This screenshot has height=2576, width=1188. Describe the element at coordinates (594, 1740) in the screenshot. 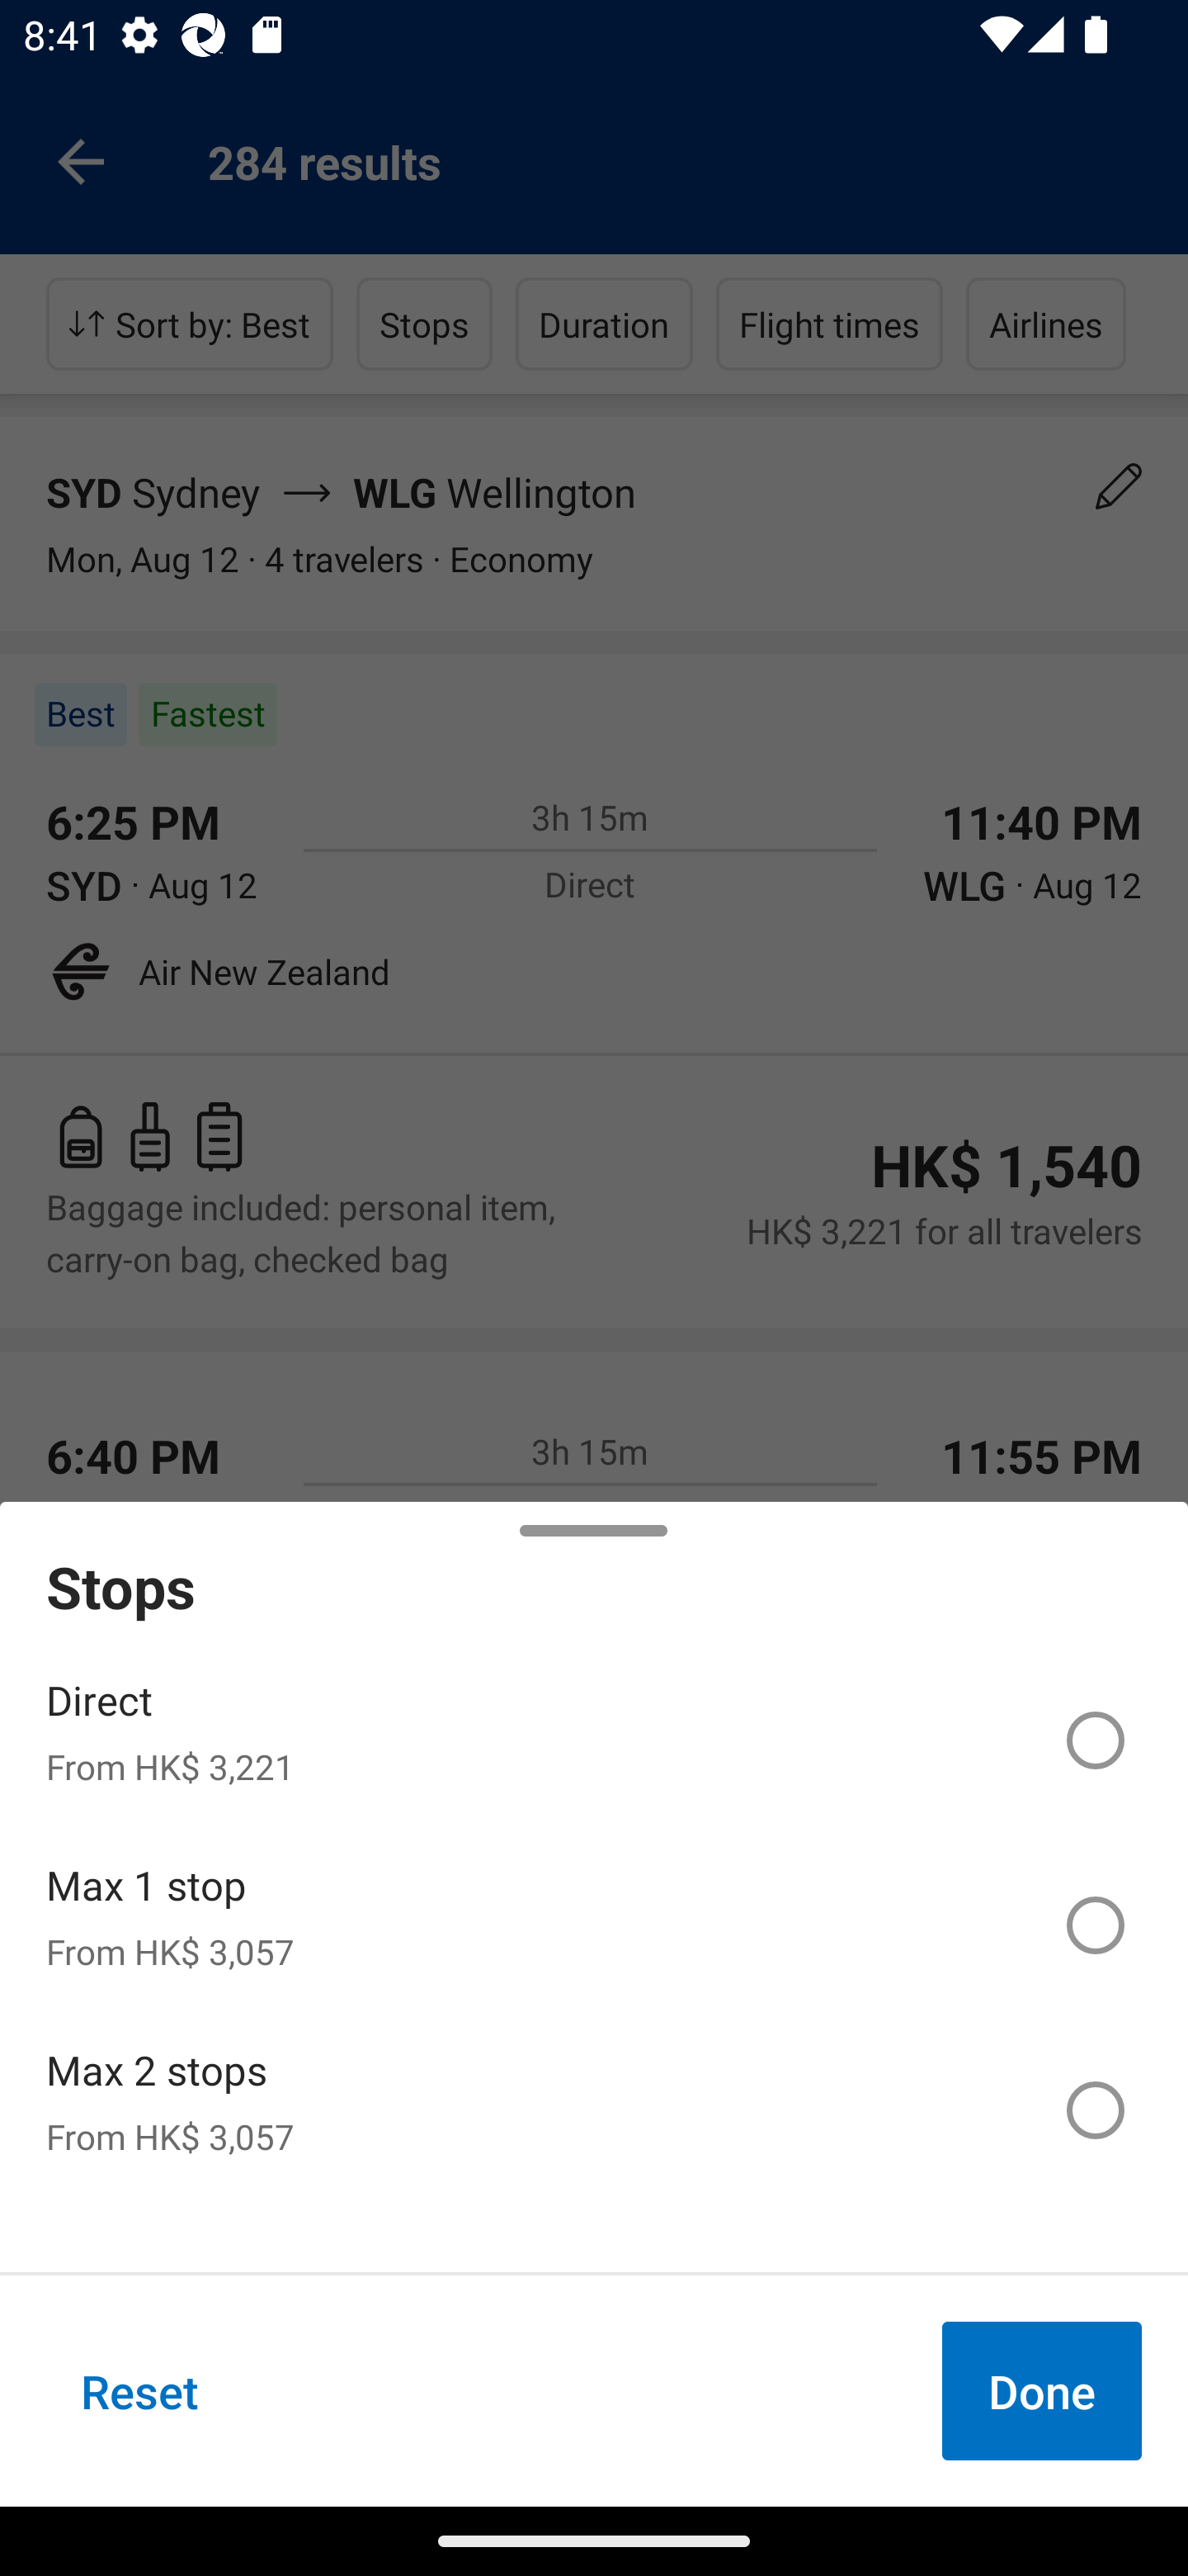

I see `Direct From HK$ 3,221` at that location.